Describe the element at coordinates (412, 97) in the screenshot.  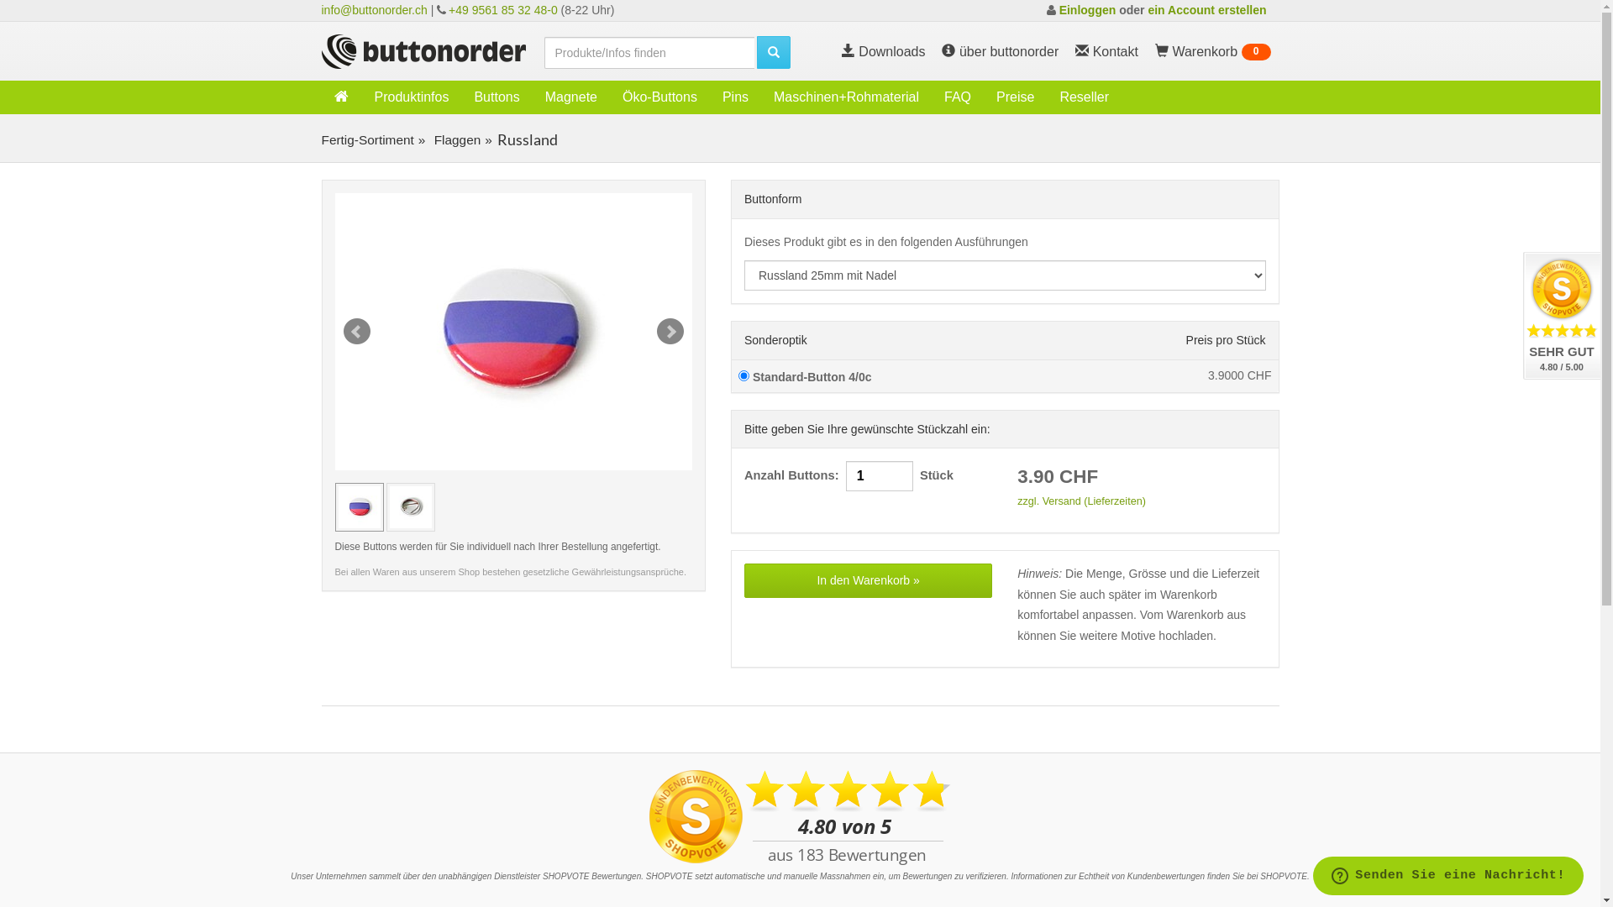
I see `Produktinfos` at that location.